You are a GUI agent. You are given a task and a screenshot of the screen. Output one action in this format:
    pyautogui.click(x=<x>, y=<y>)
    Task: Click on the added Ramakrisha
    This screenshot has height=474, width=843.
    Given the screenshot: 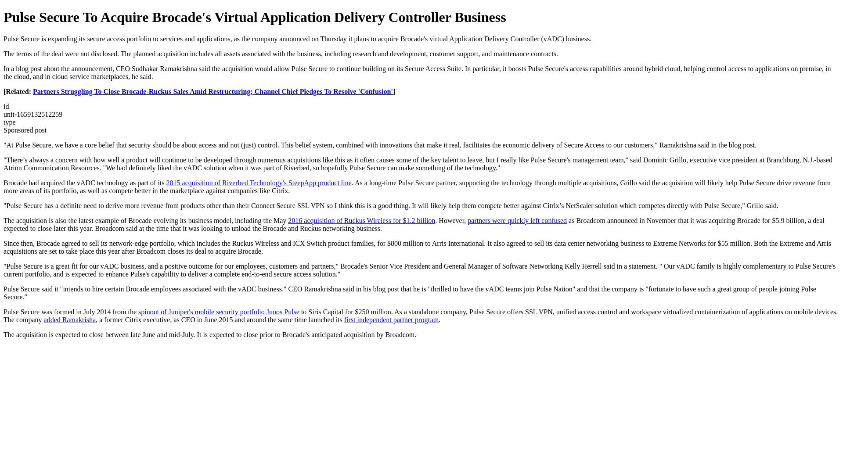 What is the action you would take?
    pyautogui.click(x=69, y=320)
    